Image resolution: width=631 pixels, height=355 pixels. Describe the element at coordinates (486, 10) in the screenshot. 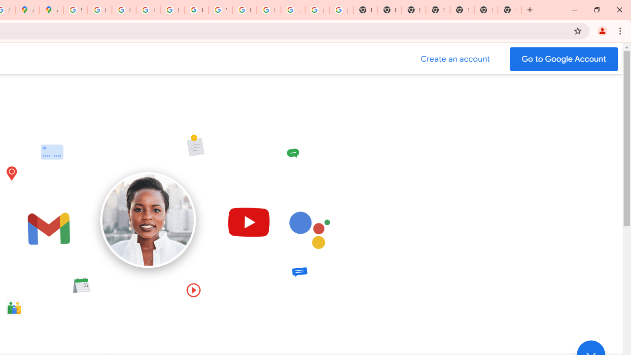

I see `New Tab` at that location.